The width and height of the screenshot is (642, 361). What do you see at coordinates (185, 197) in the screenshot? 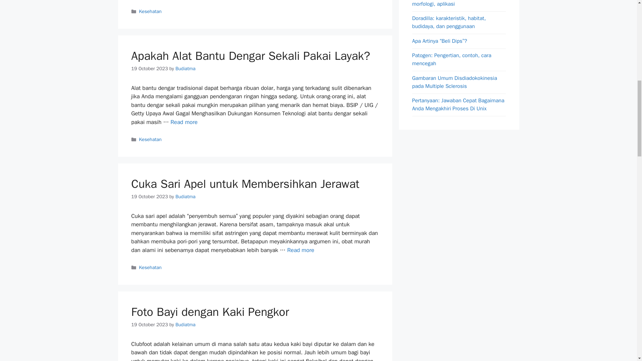
I see `Budiatma` at bounding box center [185, 197].